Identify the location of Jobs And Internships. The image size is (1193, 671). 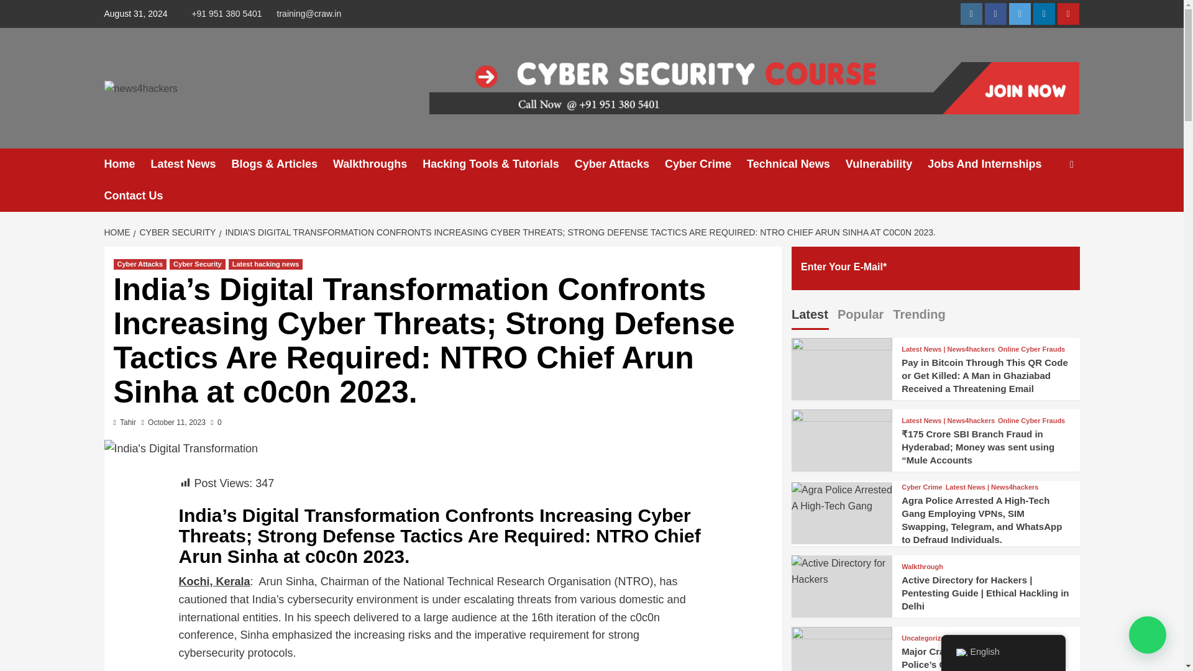
(992, 164).